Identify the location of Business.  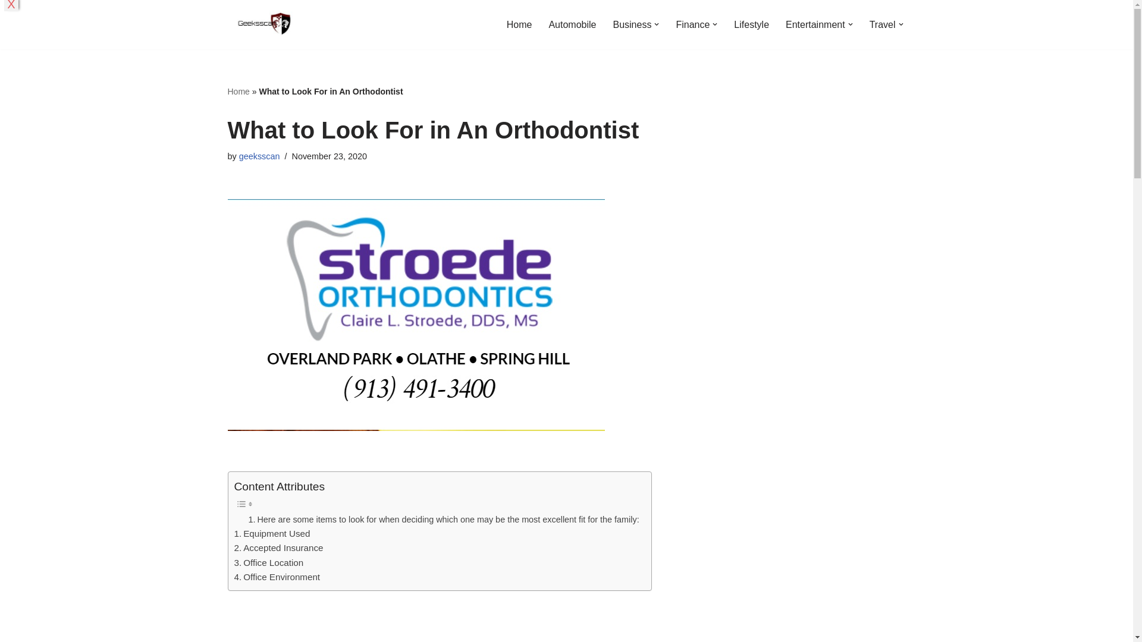
(632, 25).